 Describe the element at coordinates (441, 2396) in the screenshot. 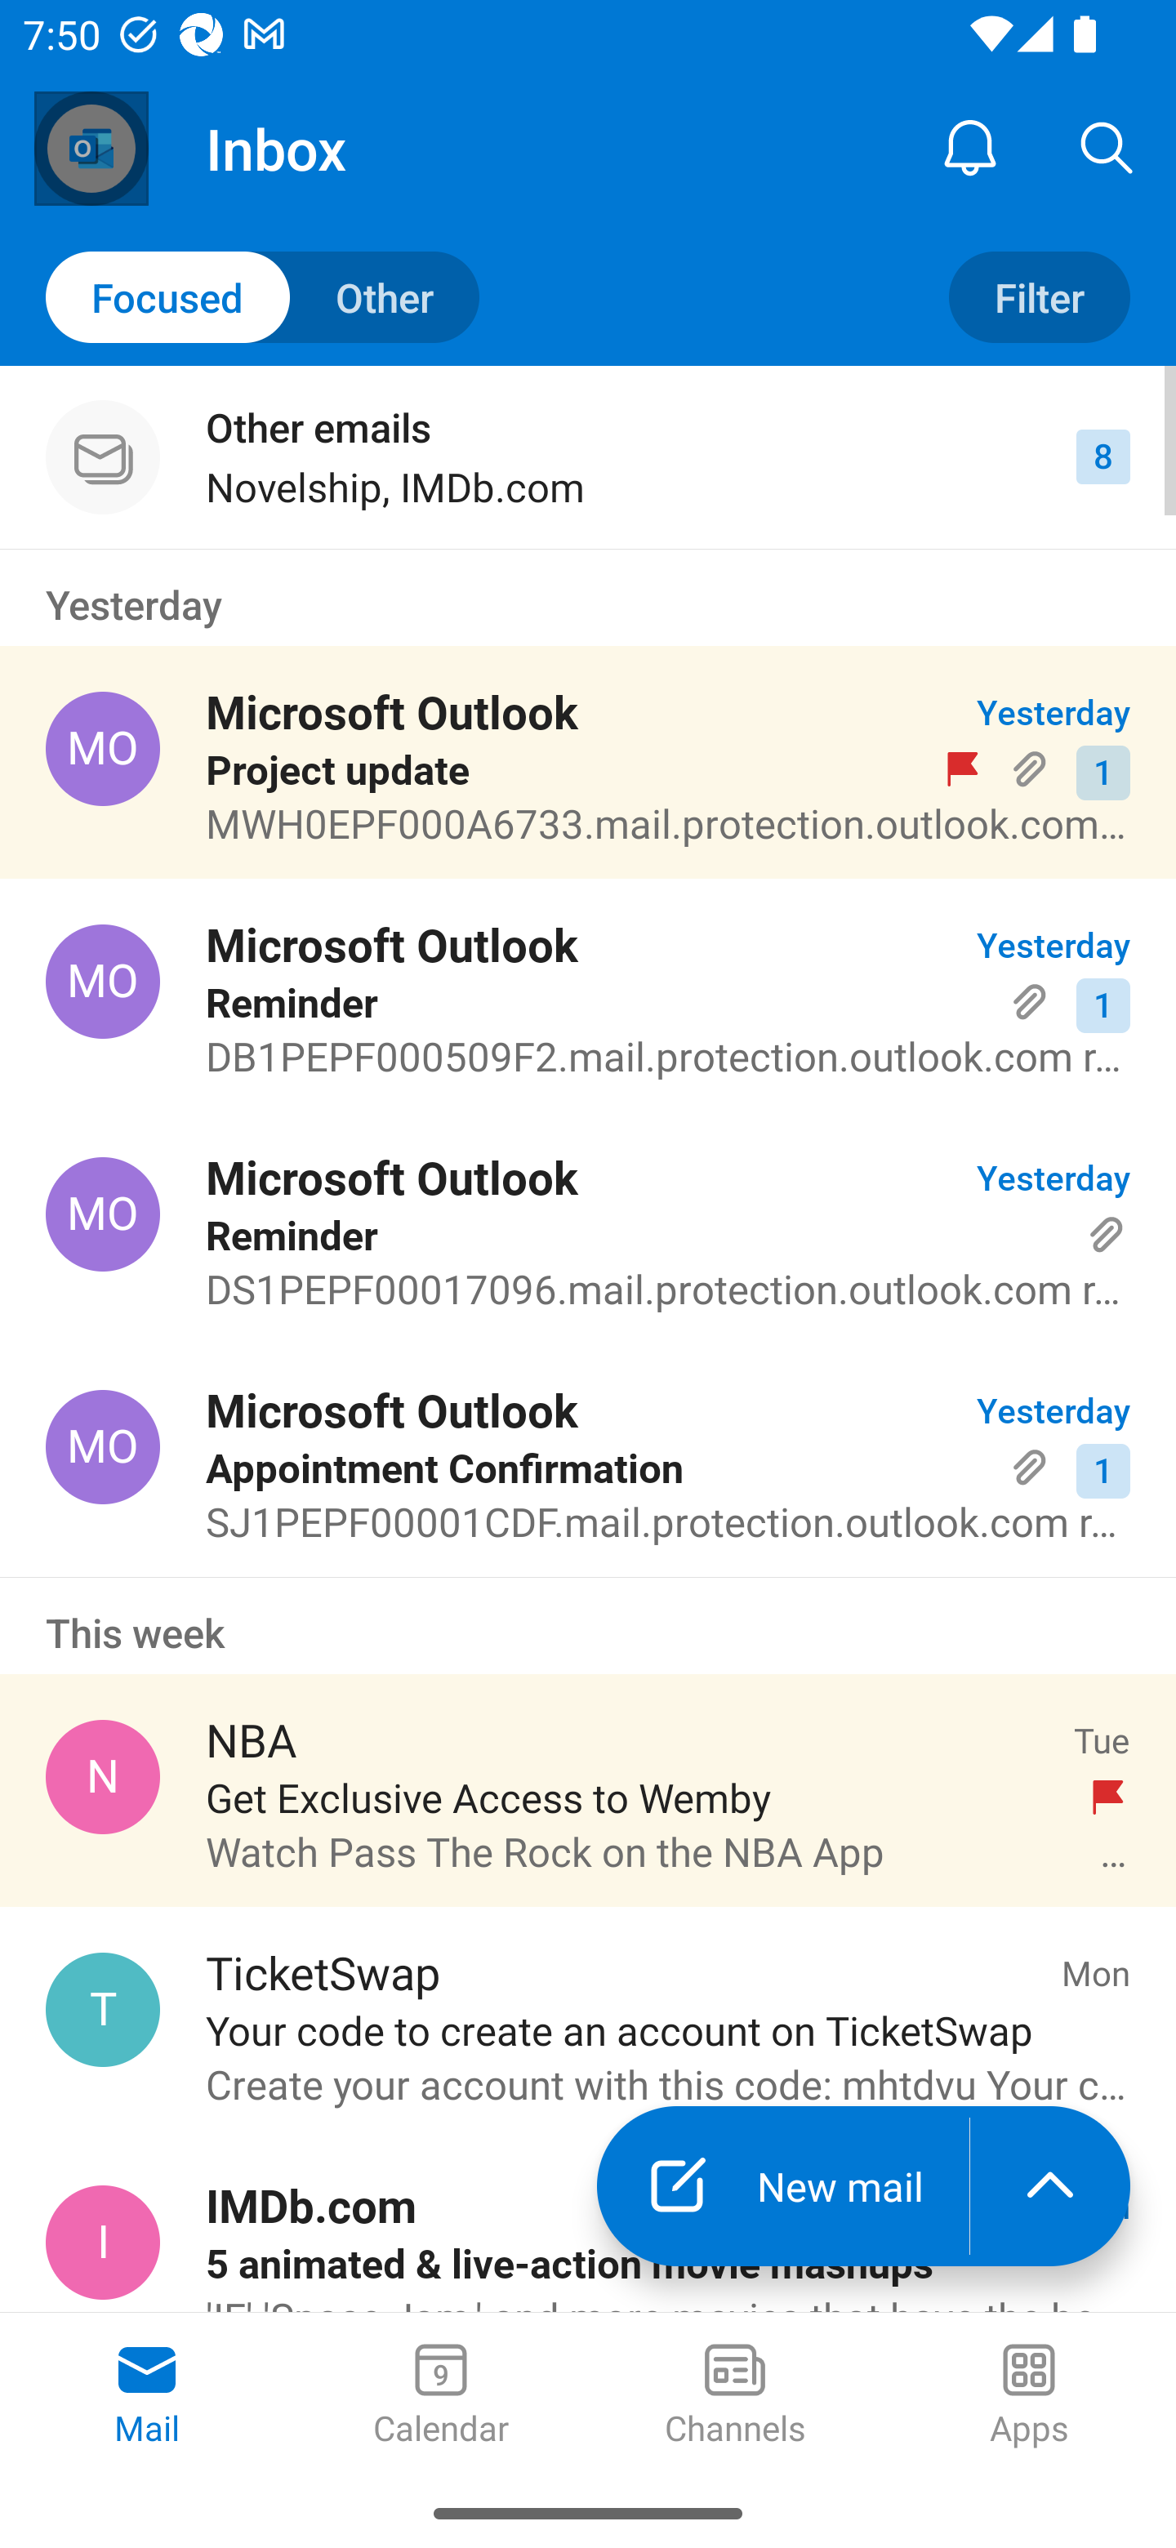

I see `Calendar` at that location.